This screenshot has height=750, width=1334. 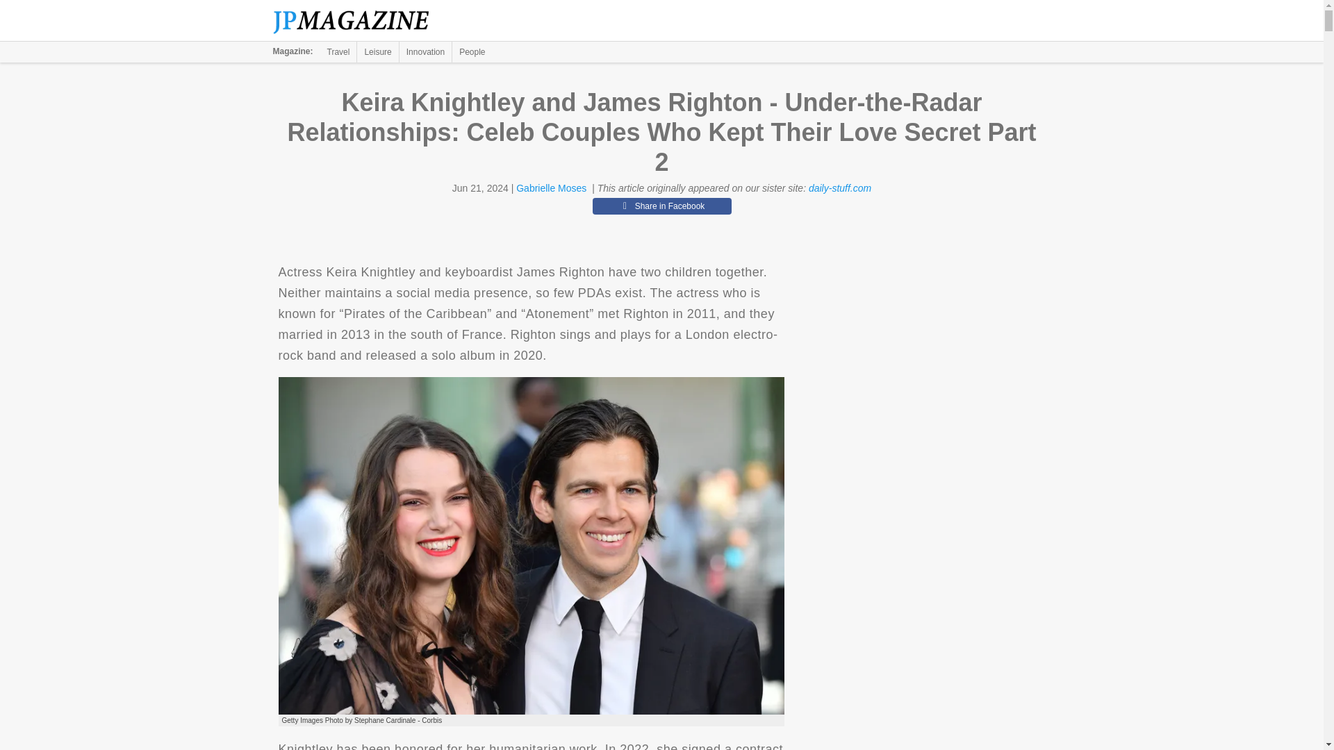 What do you see at coordinates (661, 206) in the screenshot?
I see `Share in Facebook` at bounding box center [661, 206].